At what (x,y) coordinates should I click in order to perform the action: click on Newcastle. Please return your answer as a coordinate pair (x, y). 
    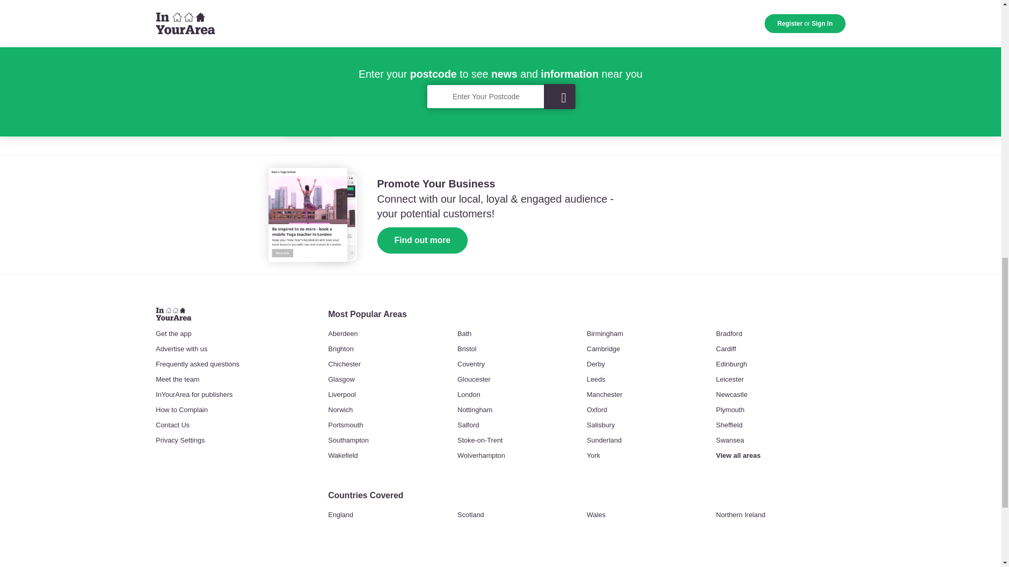
    Looking at the image, I should click on (732, 395).